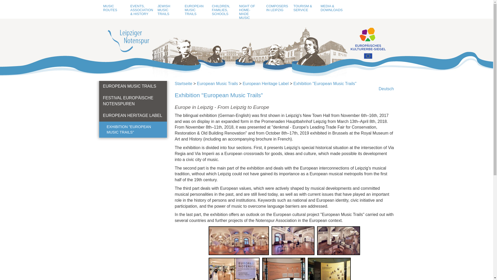 The image size is (497, 280). Describe the element at coordinates (113, 8) in the screenshot. I see `MUSIC ROUTES` at that location.